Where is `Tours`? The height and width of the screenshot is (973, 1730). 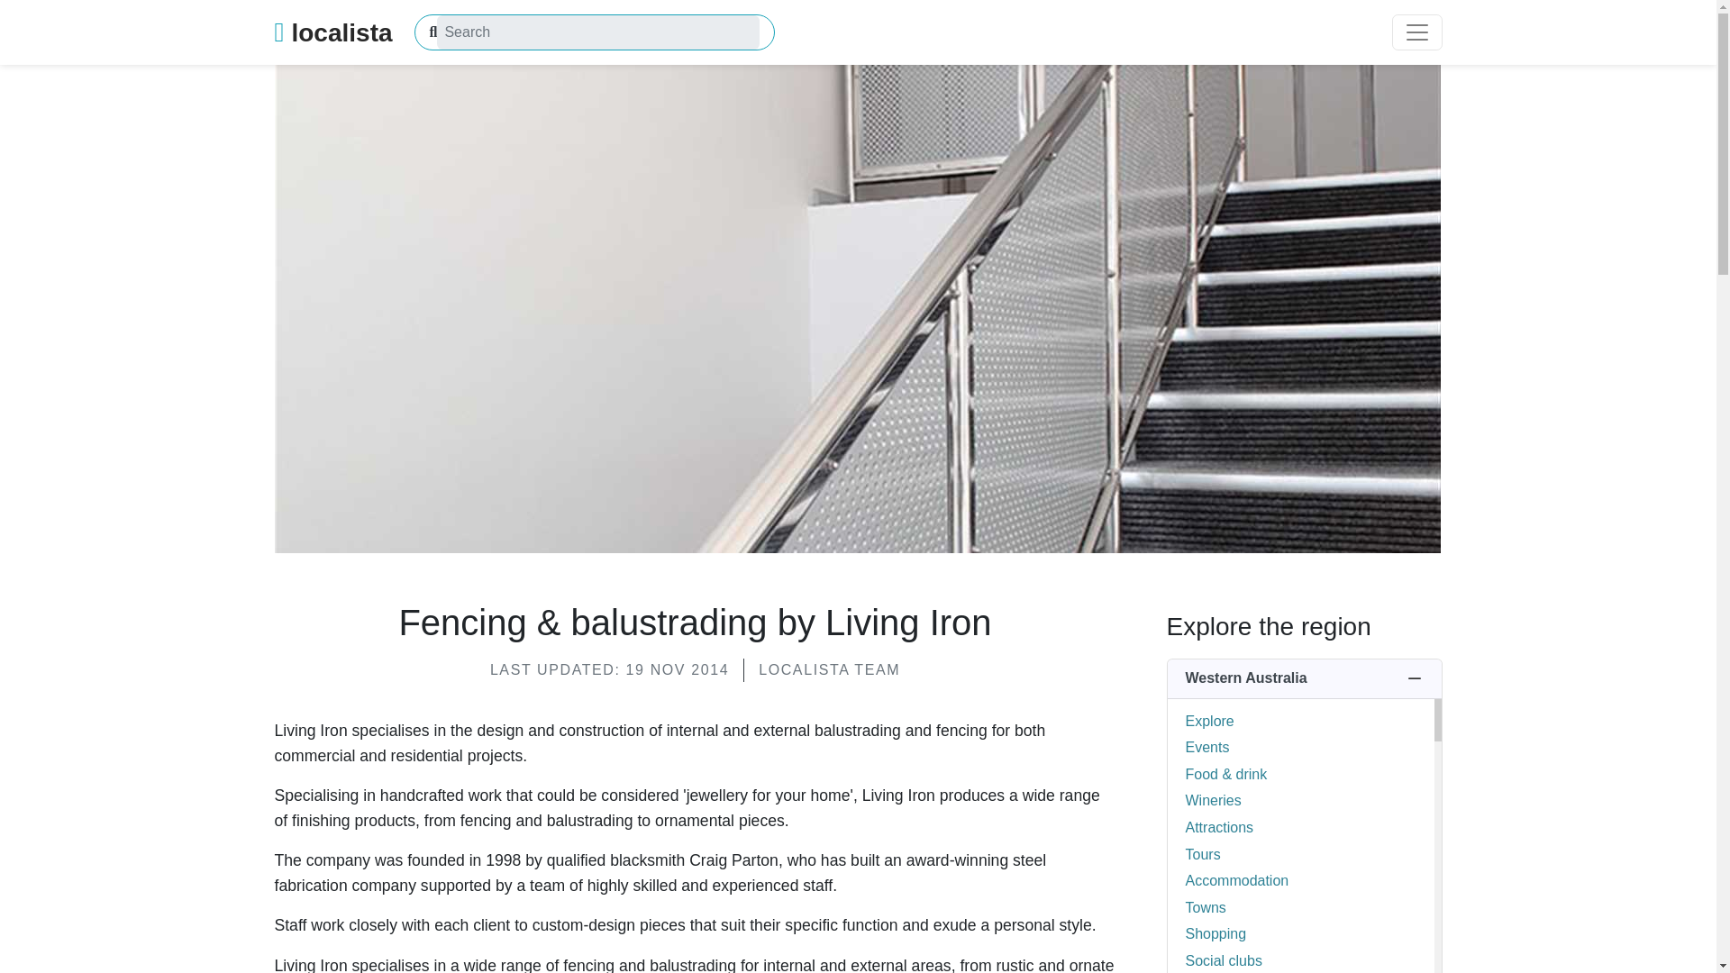
Tours is located at coordinates (1203, 854).